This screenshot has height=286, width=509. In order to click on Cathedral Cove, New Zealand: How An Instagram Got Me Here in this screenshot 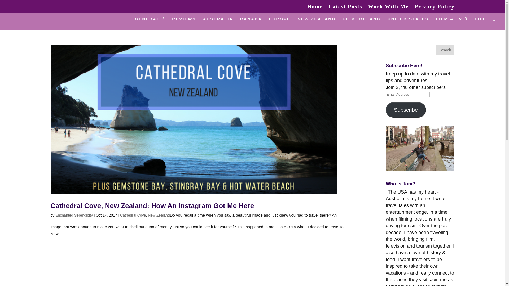, I will do `click(152, 205)`.